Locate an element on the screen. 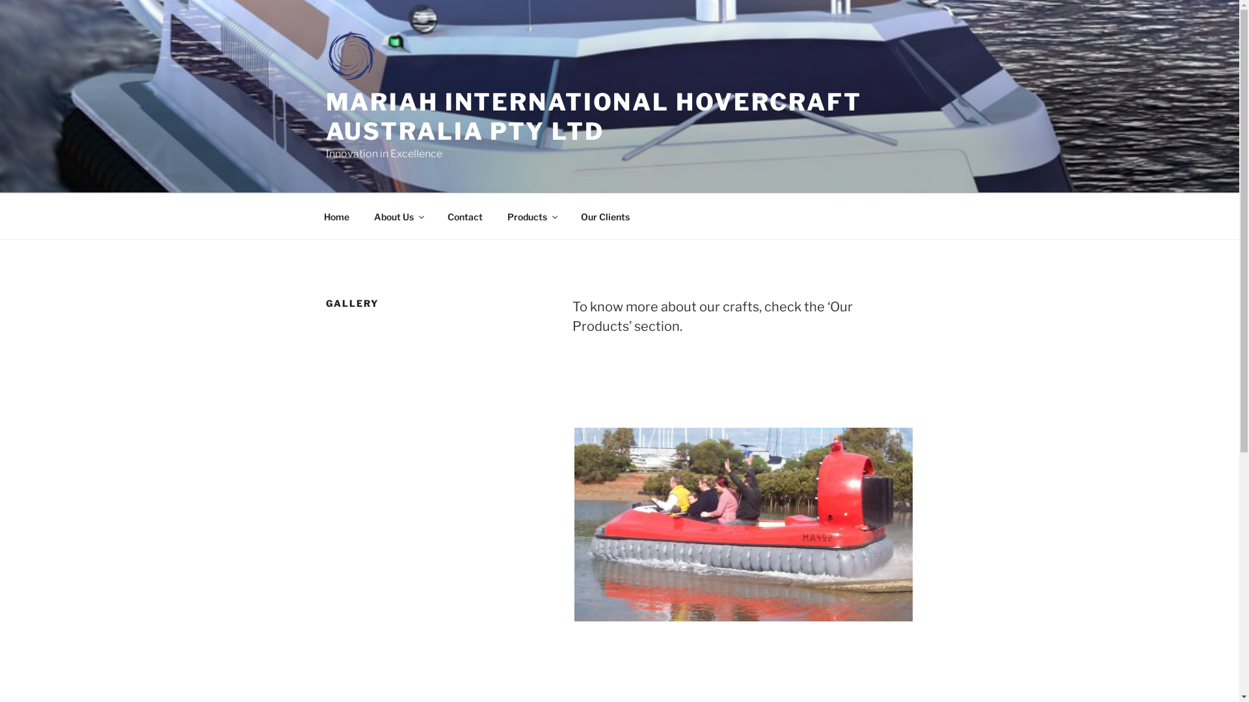 This screenshot has height=702, width=1249. Typhoon 250 (Top) is located at coordinates (744, 525).